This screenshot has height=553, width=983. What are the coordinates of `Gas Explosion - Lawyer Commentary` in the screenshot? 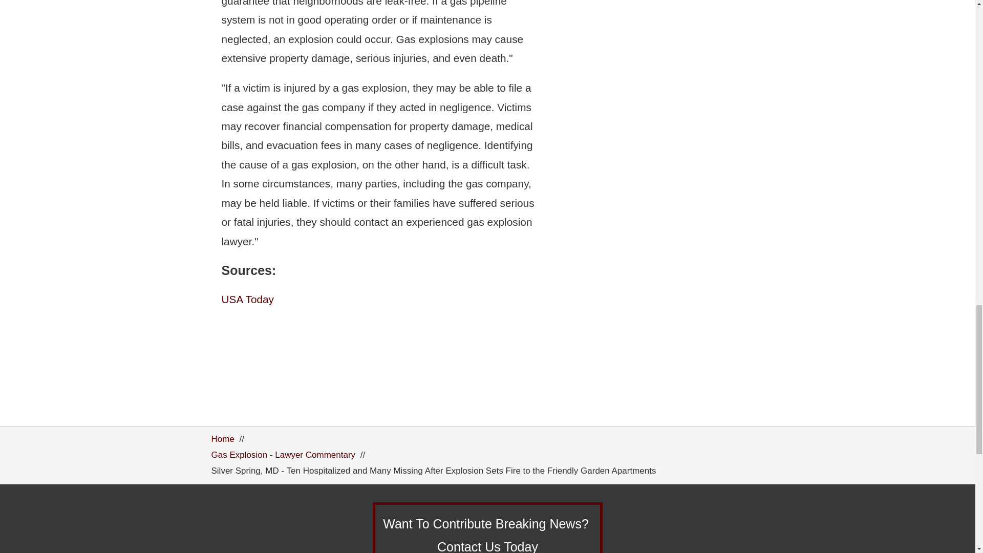 It's located at (283, 455).